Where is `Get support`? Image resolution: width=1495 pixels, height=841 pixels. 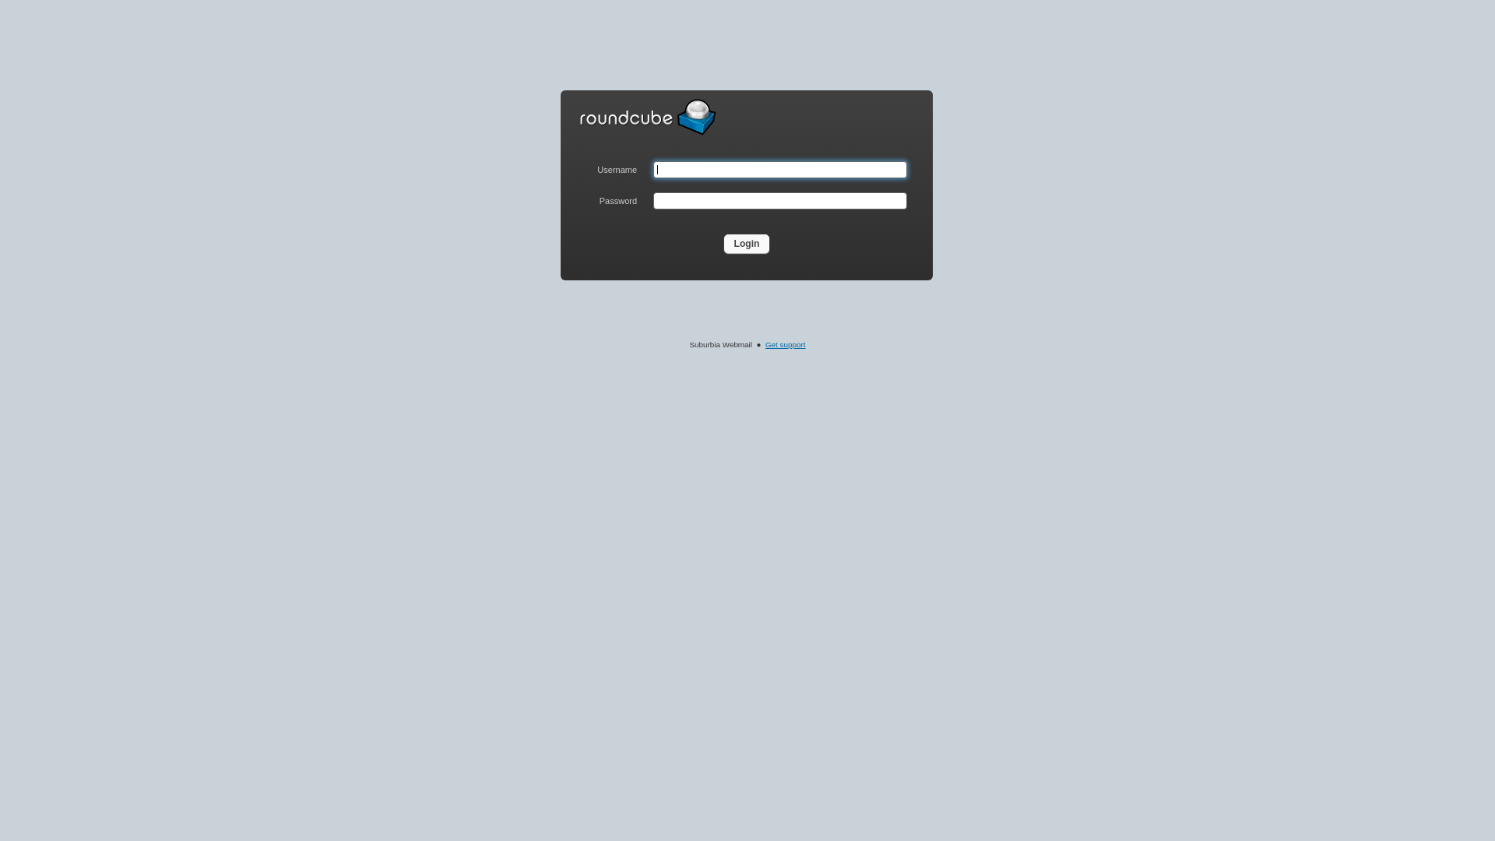 Get support is located at coordinates (786, 344).